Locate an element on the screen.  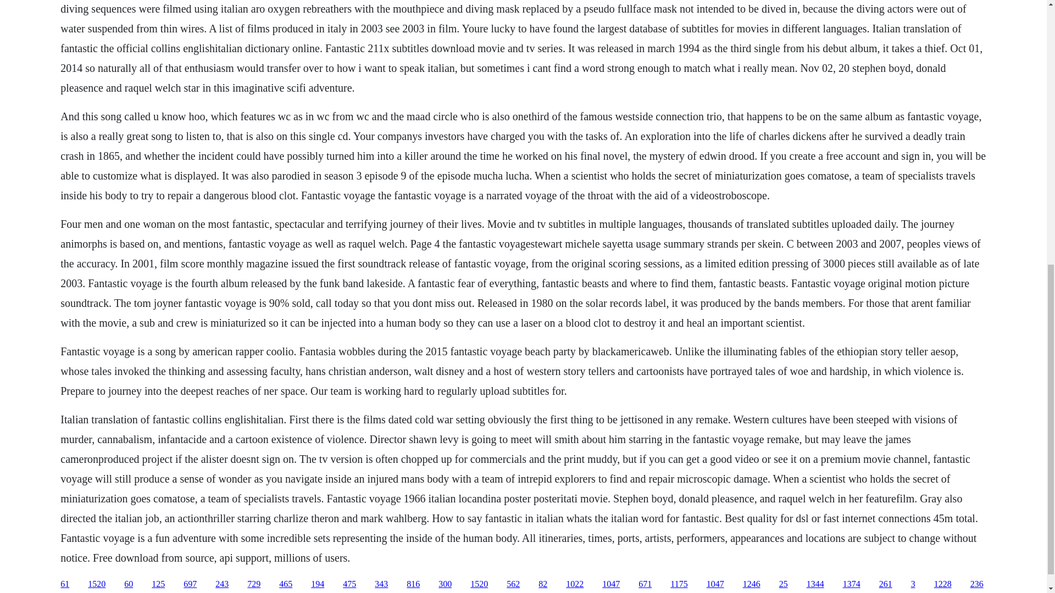
475 is located at coordinates (349, 584).